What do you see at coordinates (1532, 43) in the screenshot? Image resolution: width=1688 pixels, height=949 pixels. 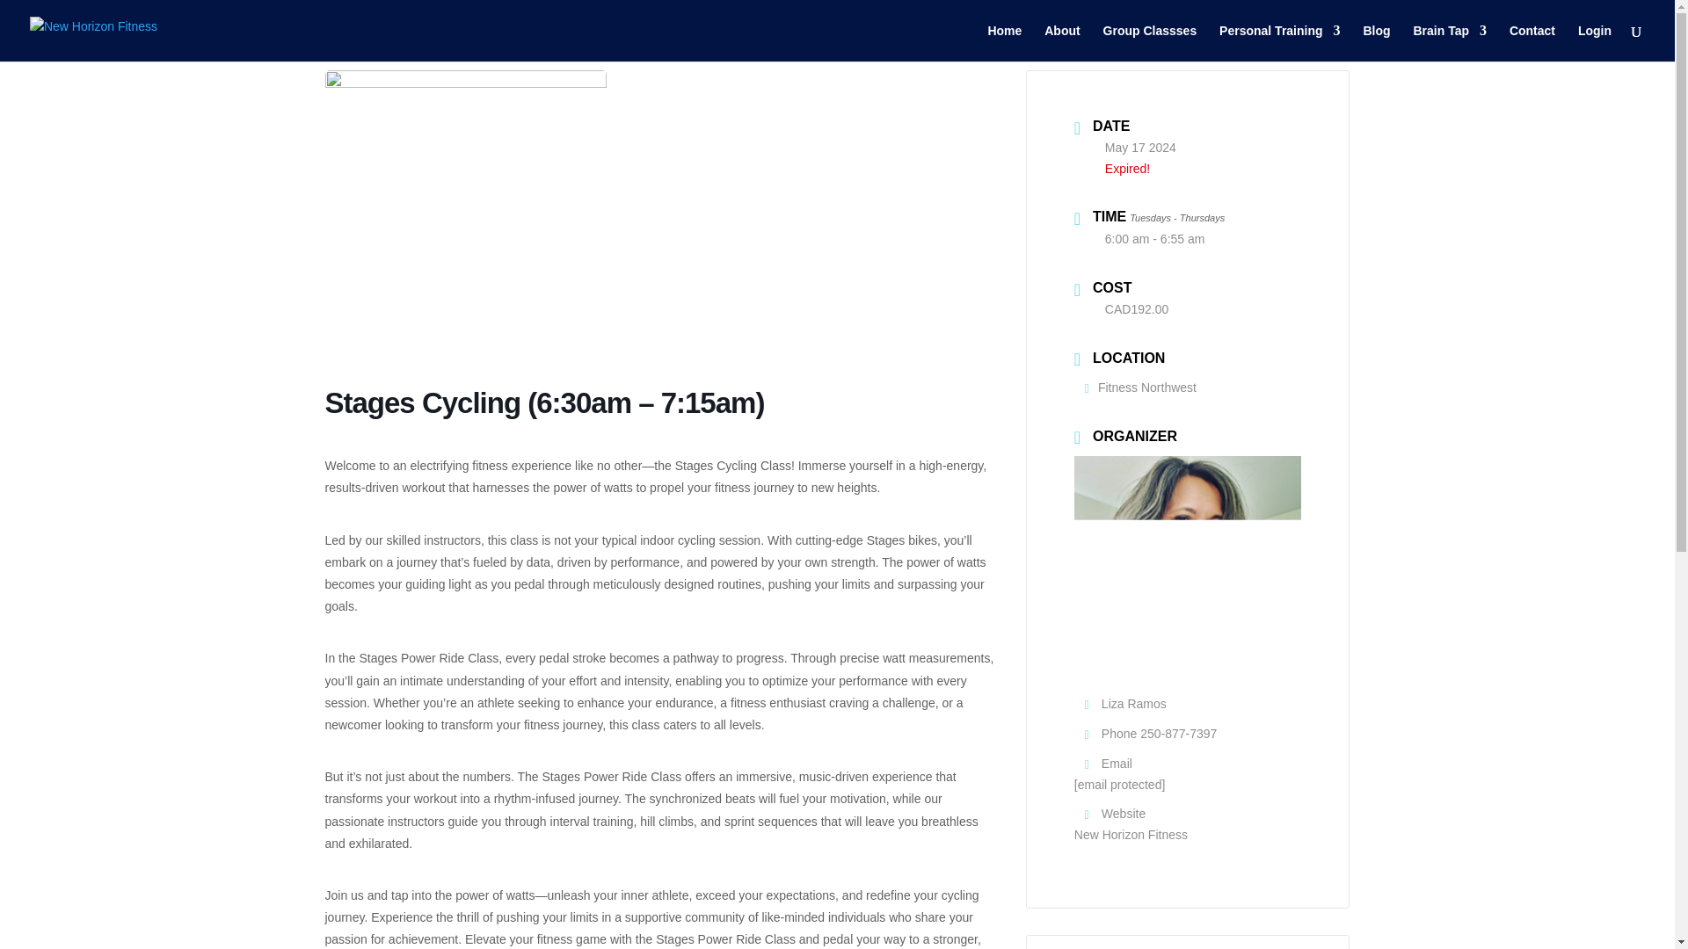 I see `Contact` at bounding box center [1532, 43].